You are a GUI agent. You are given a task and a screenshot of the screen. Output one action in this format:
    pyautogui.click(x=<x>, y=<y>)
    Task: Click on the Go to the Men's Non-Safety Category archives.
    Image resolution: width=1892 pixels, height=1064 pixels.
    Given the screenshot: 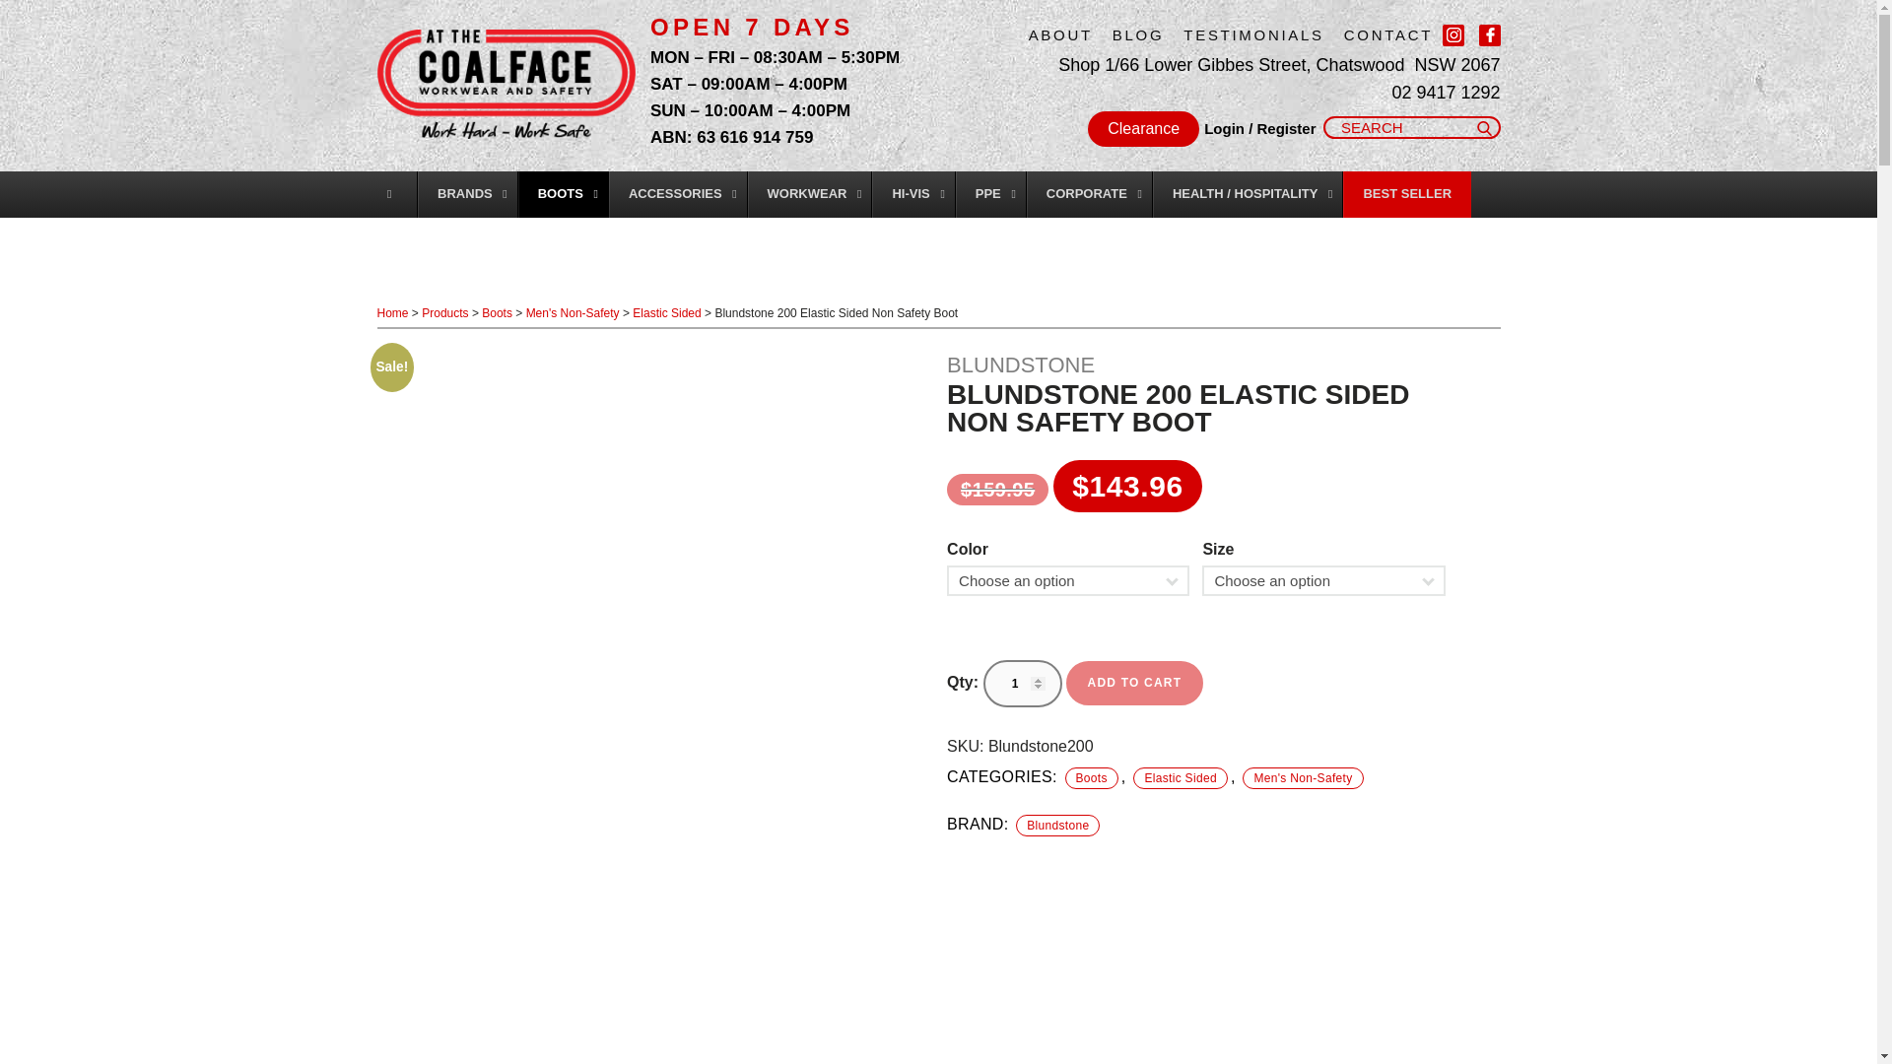 What is the action you would take?
    pyautogui.click(x=573, y=313)
    